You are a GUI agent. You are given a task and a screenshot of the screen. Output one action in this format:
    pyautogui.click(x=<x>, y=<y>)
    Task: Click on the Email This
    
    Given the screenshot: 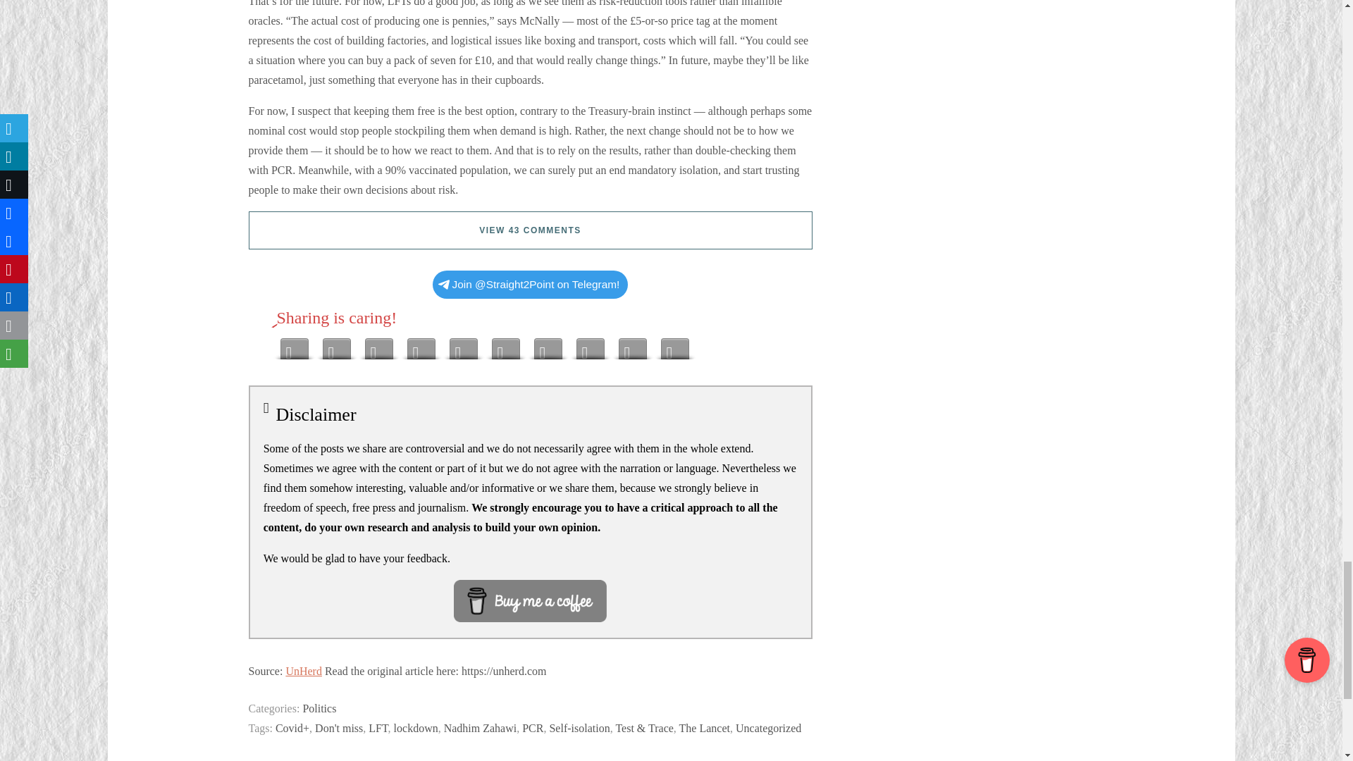 What is the action you would take?
    pyautogui.click(x=591, y=345)
    